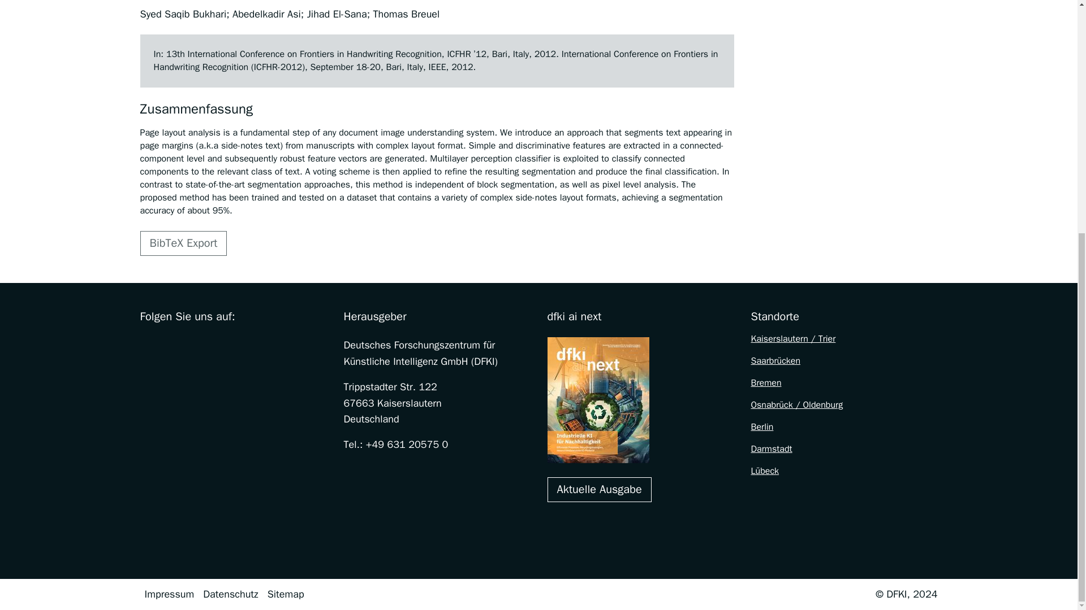 The width and height of the screenshot is (1086, 610). Describe the element at coordinates (242, 345) in the screenshot. I see `Folgen Sie uns auf: LinkedIn` at that location.